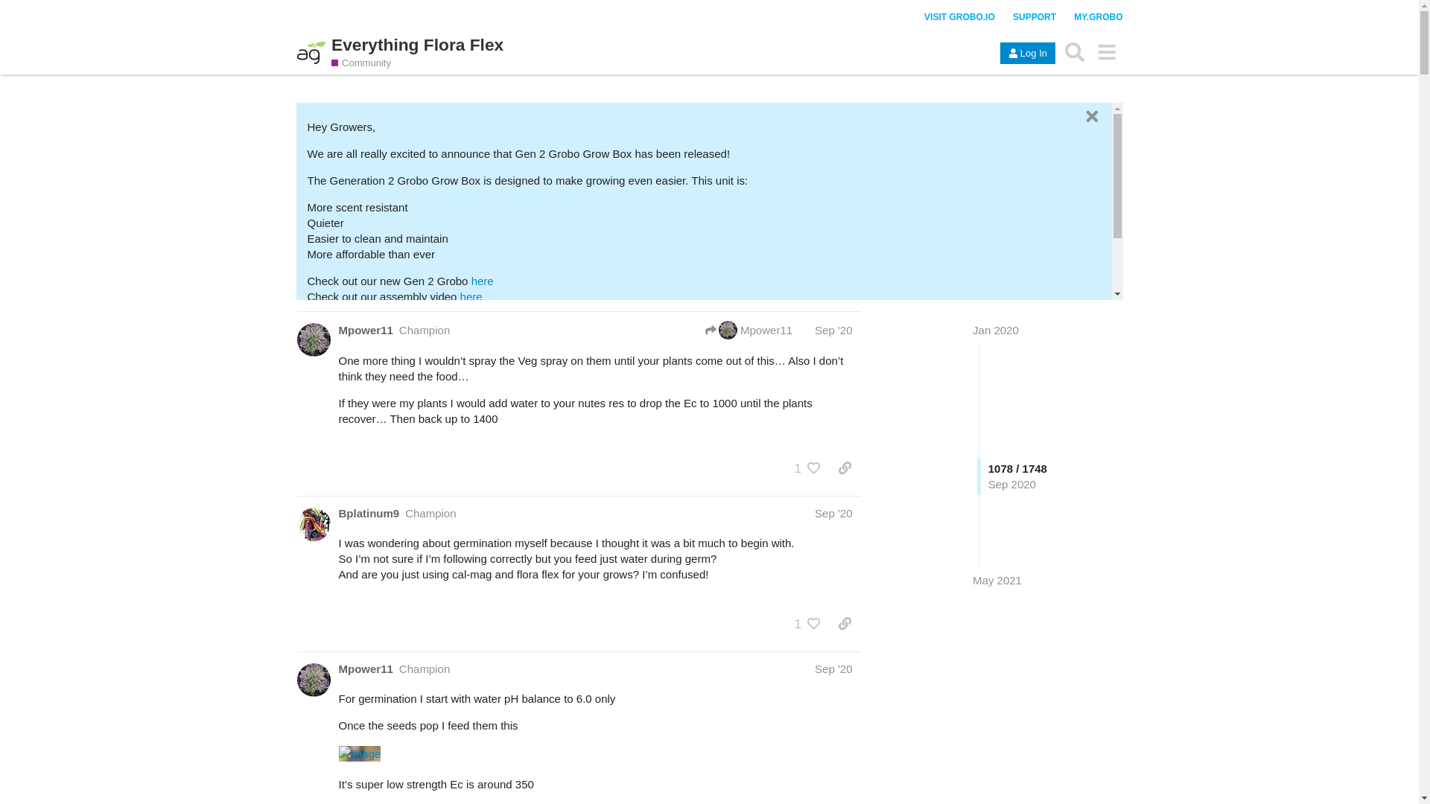  I want to click on Log In, so click(1027, 54).